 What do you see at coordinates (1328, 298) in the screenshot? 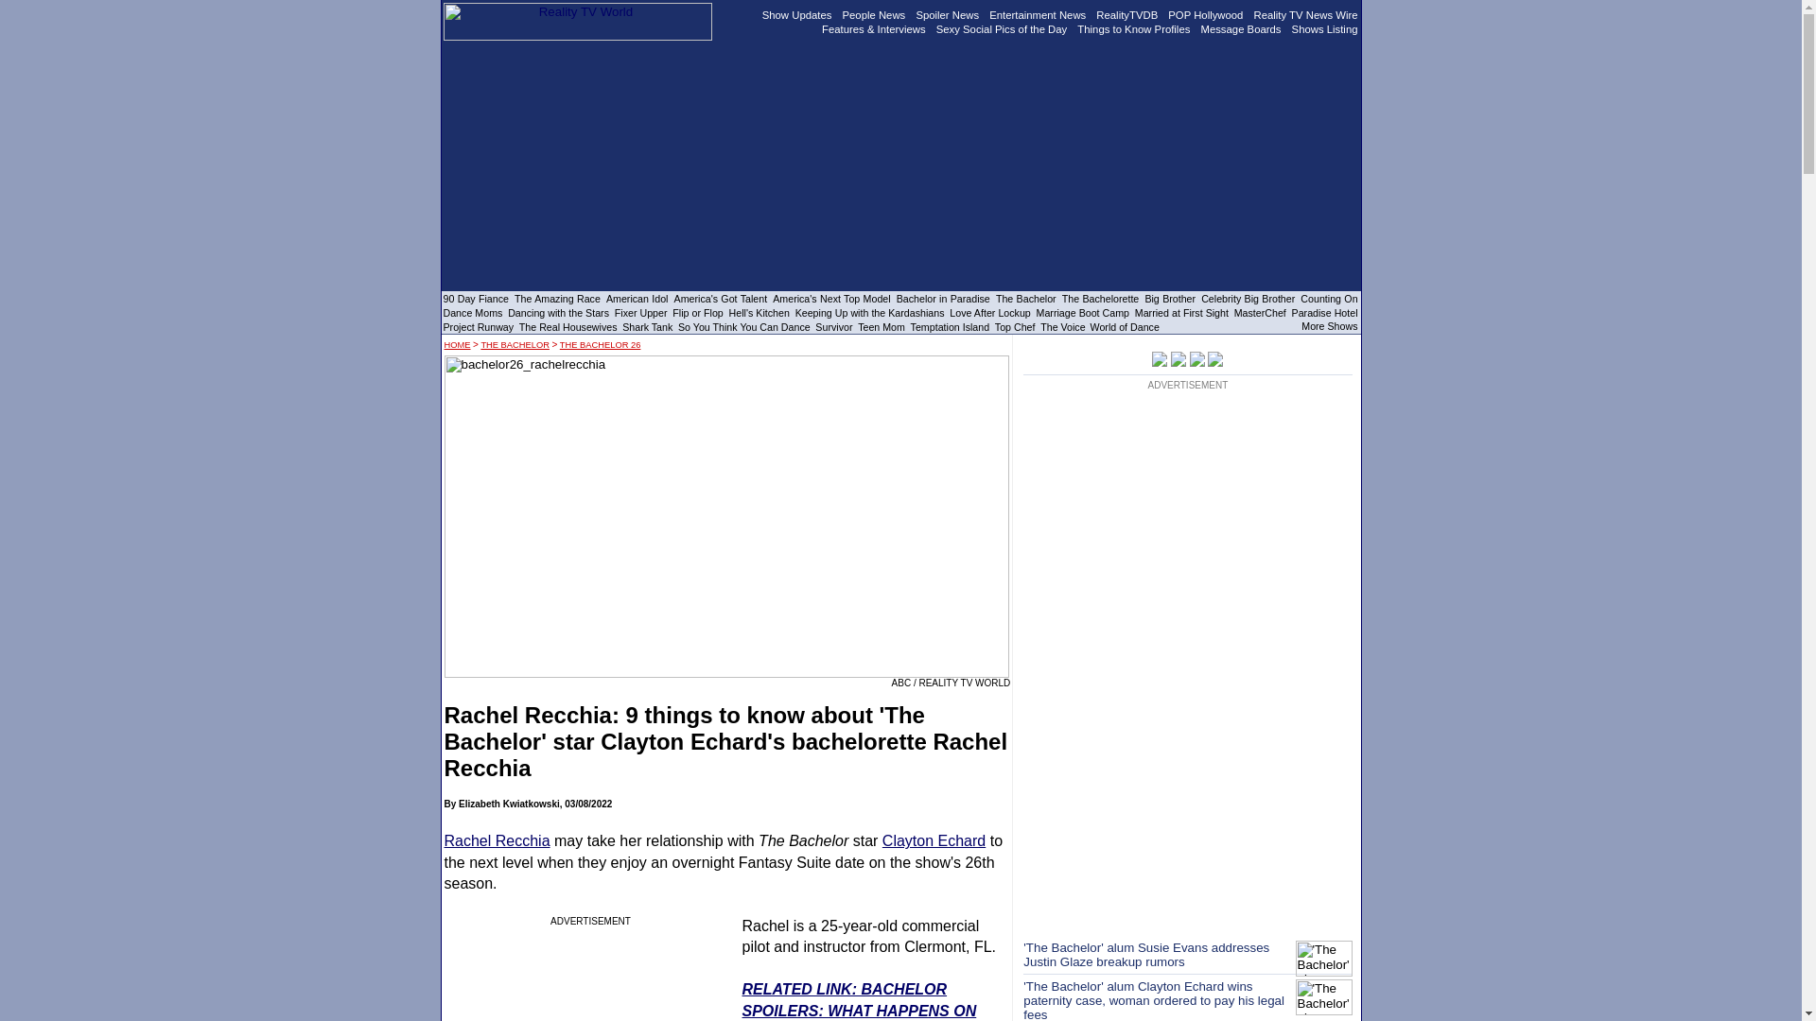
I see `Counting On` at bounding box center [1328, 298].